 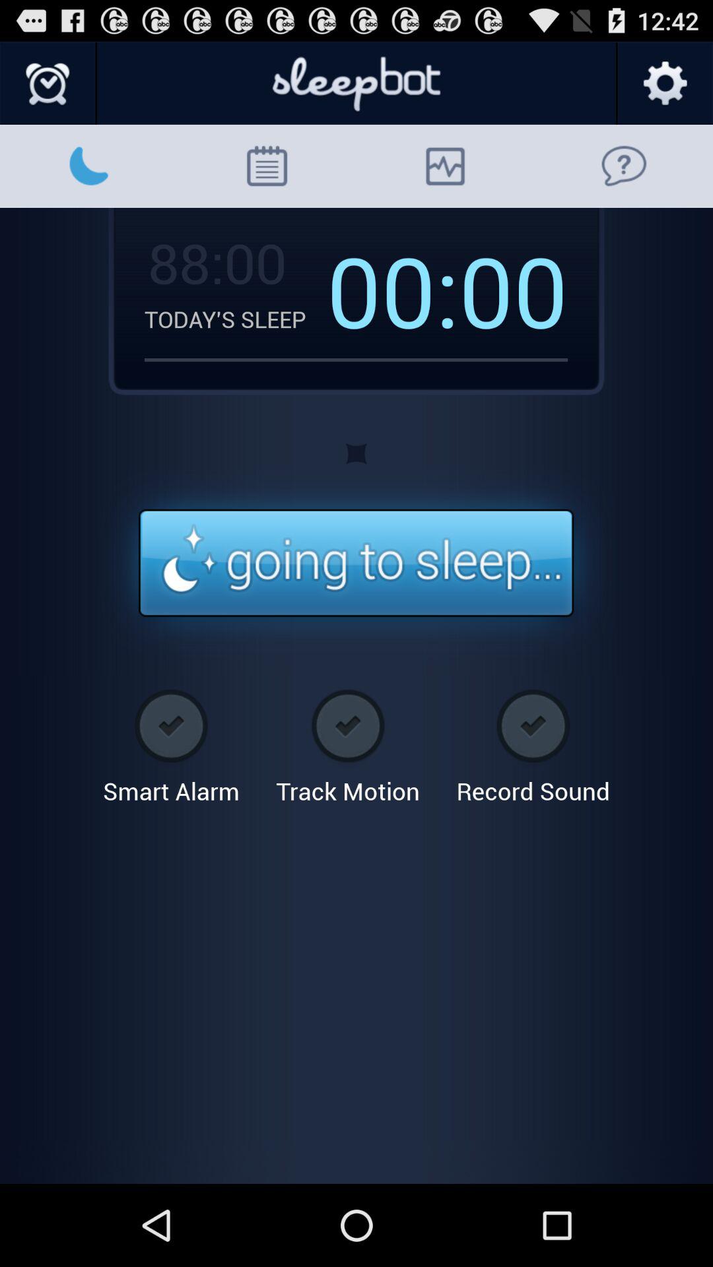 I want to click on tap the item next to the 00:, so click(x=235, y=319).